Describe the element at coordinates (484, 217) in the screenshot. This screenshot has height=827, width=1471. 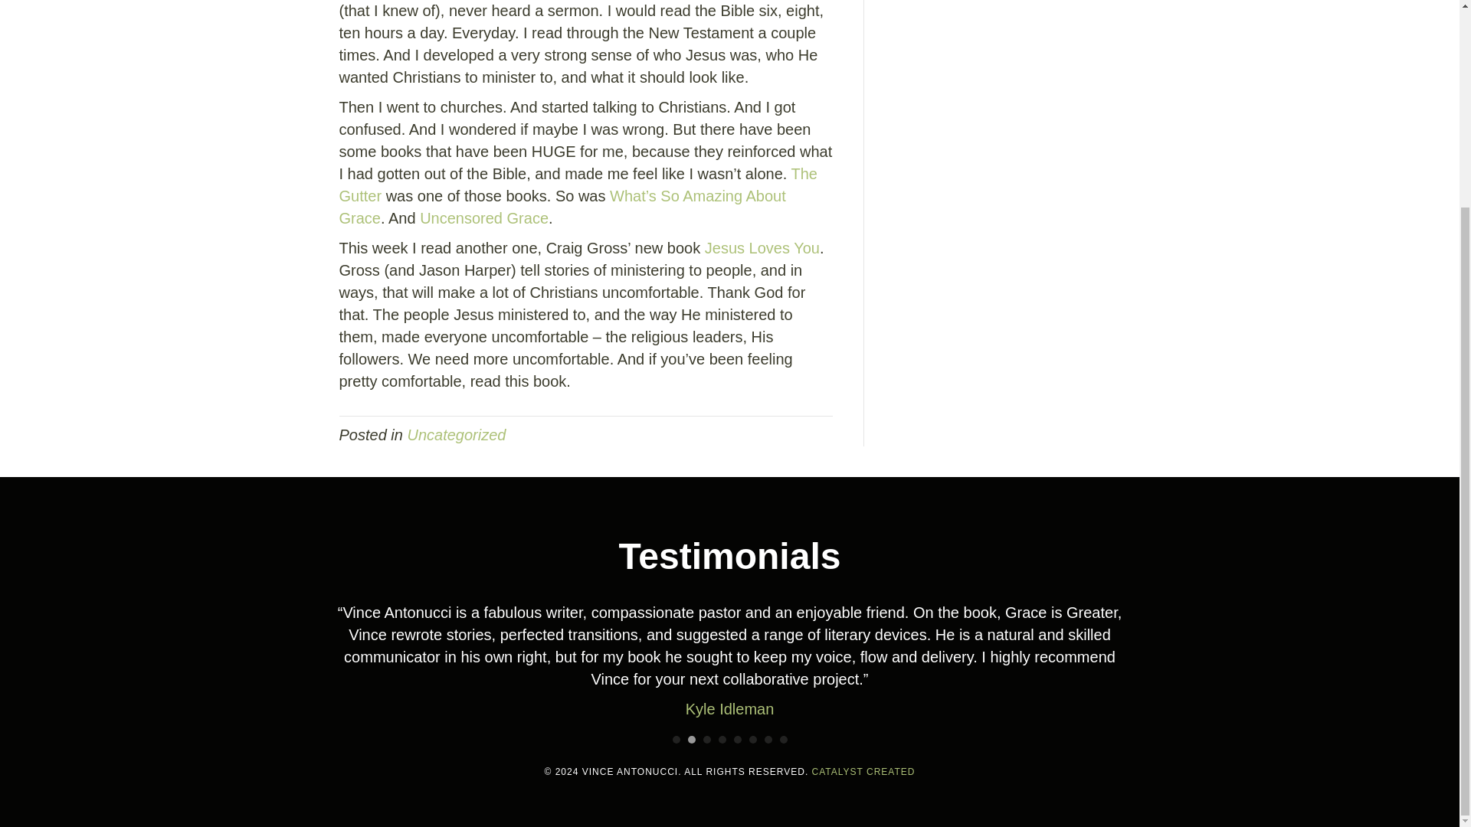
I see `Uncensored Grace` at that location.